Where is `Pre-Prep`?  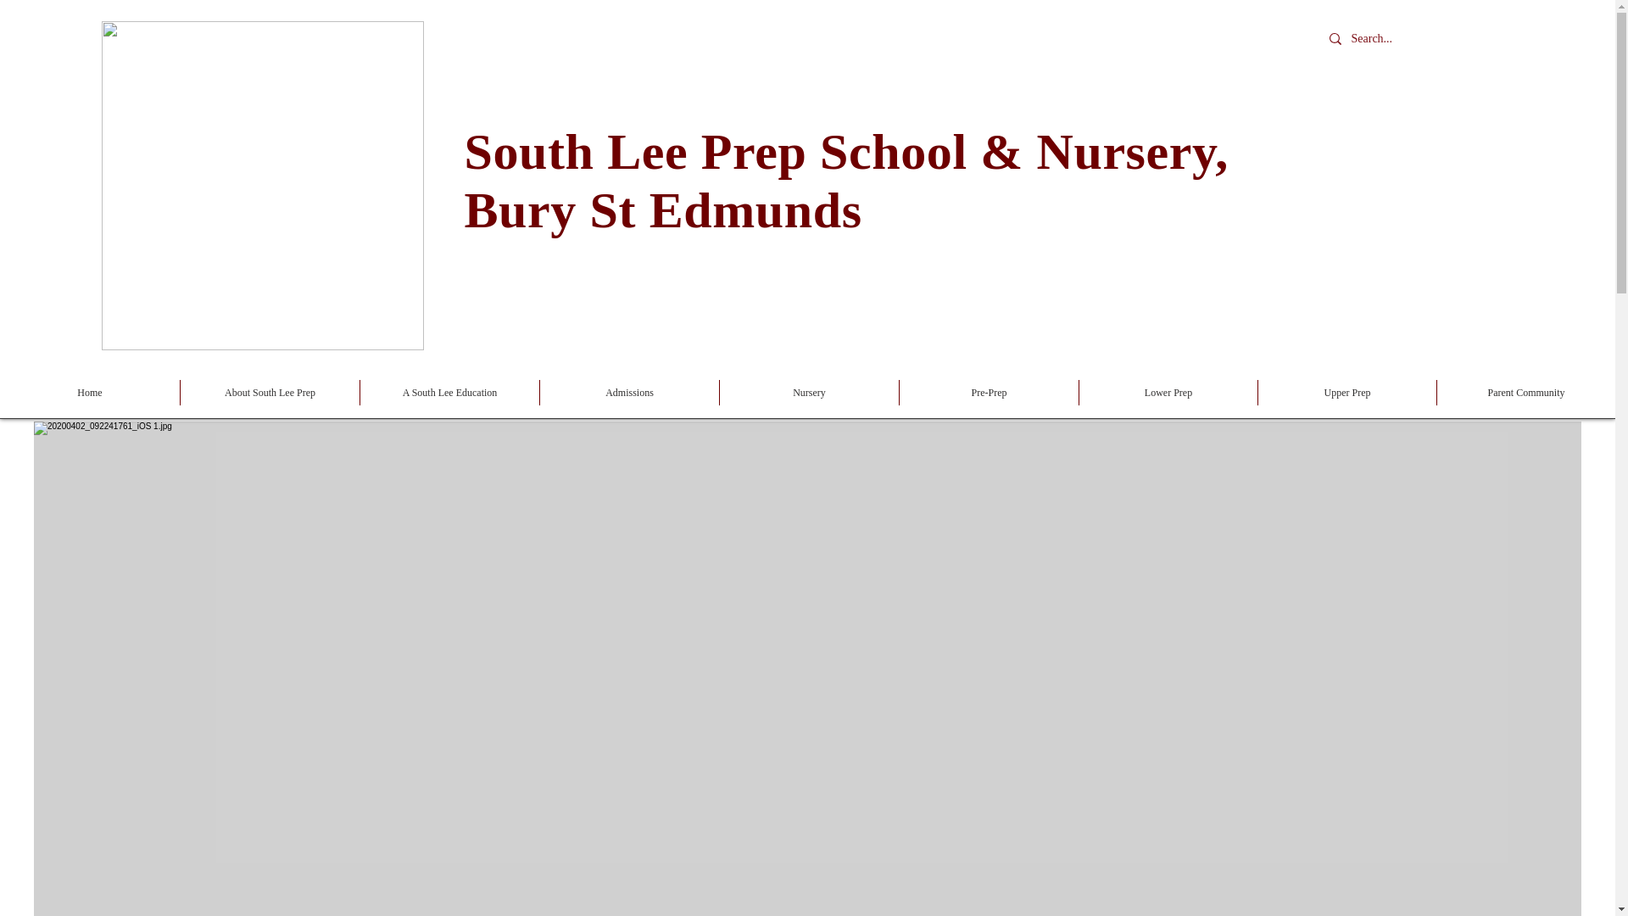 Pre-Prep is located at coordinates (989, 393).